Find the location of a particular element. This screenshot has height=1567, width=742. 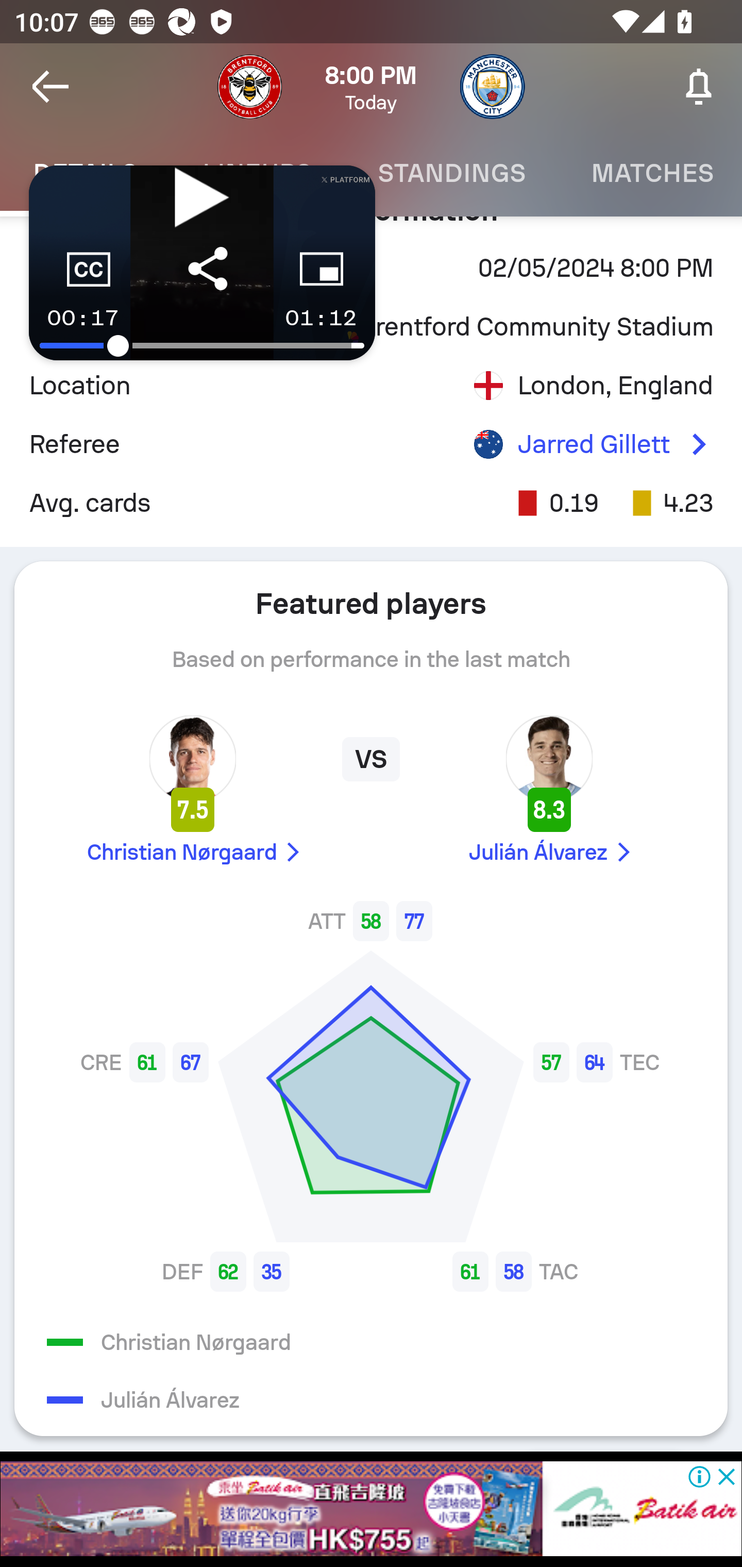

batik-air-x-hkia-promotion is located at coordinates (371, 1509).